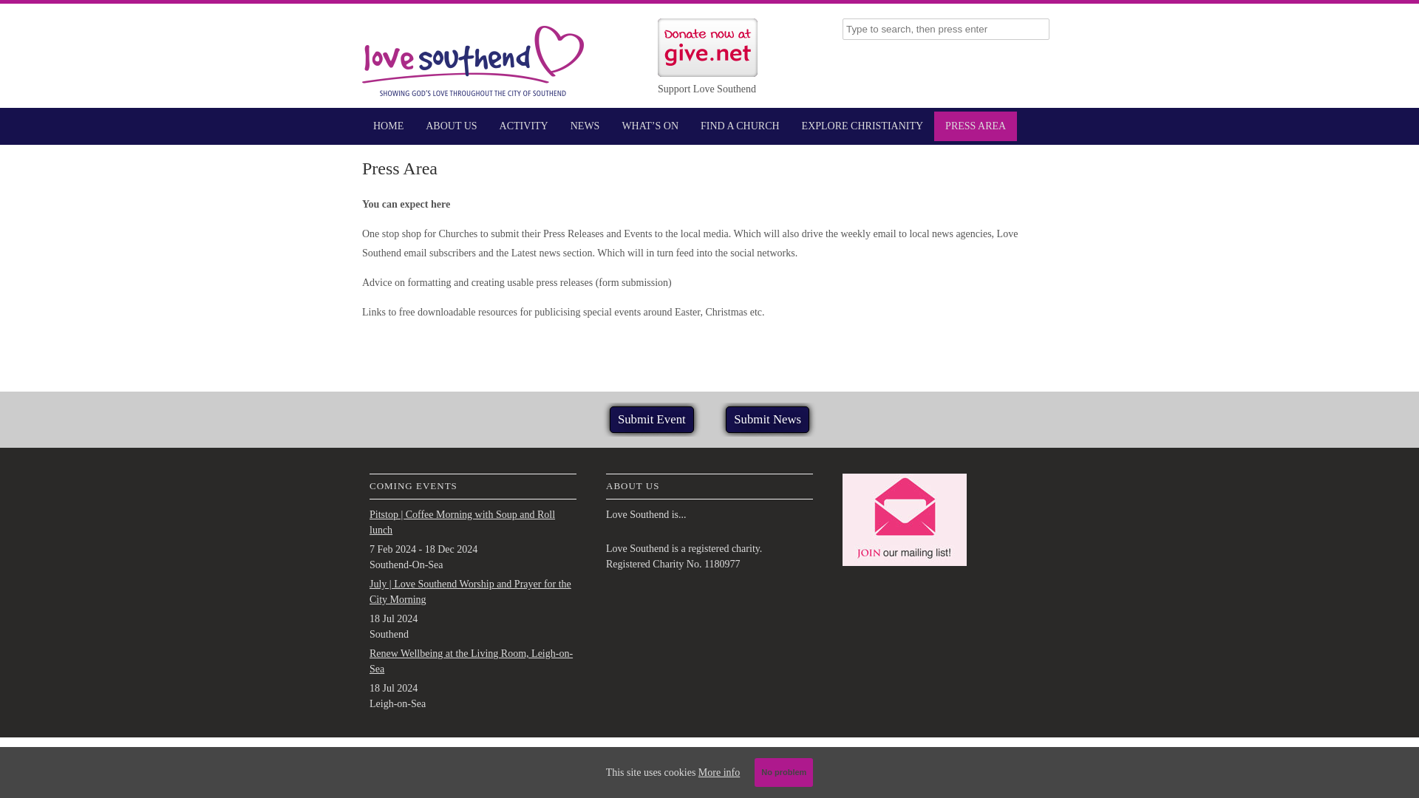 The height and width of the screenshot is (798, 1419). Describe the element at coordinates (718, 772) in the screenshot. I see `More info` at that location.